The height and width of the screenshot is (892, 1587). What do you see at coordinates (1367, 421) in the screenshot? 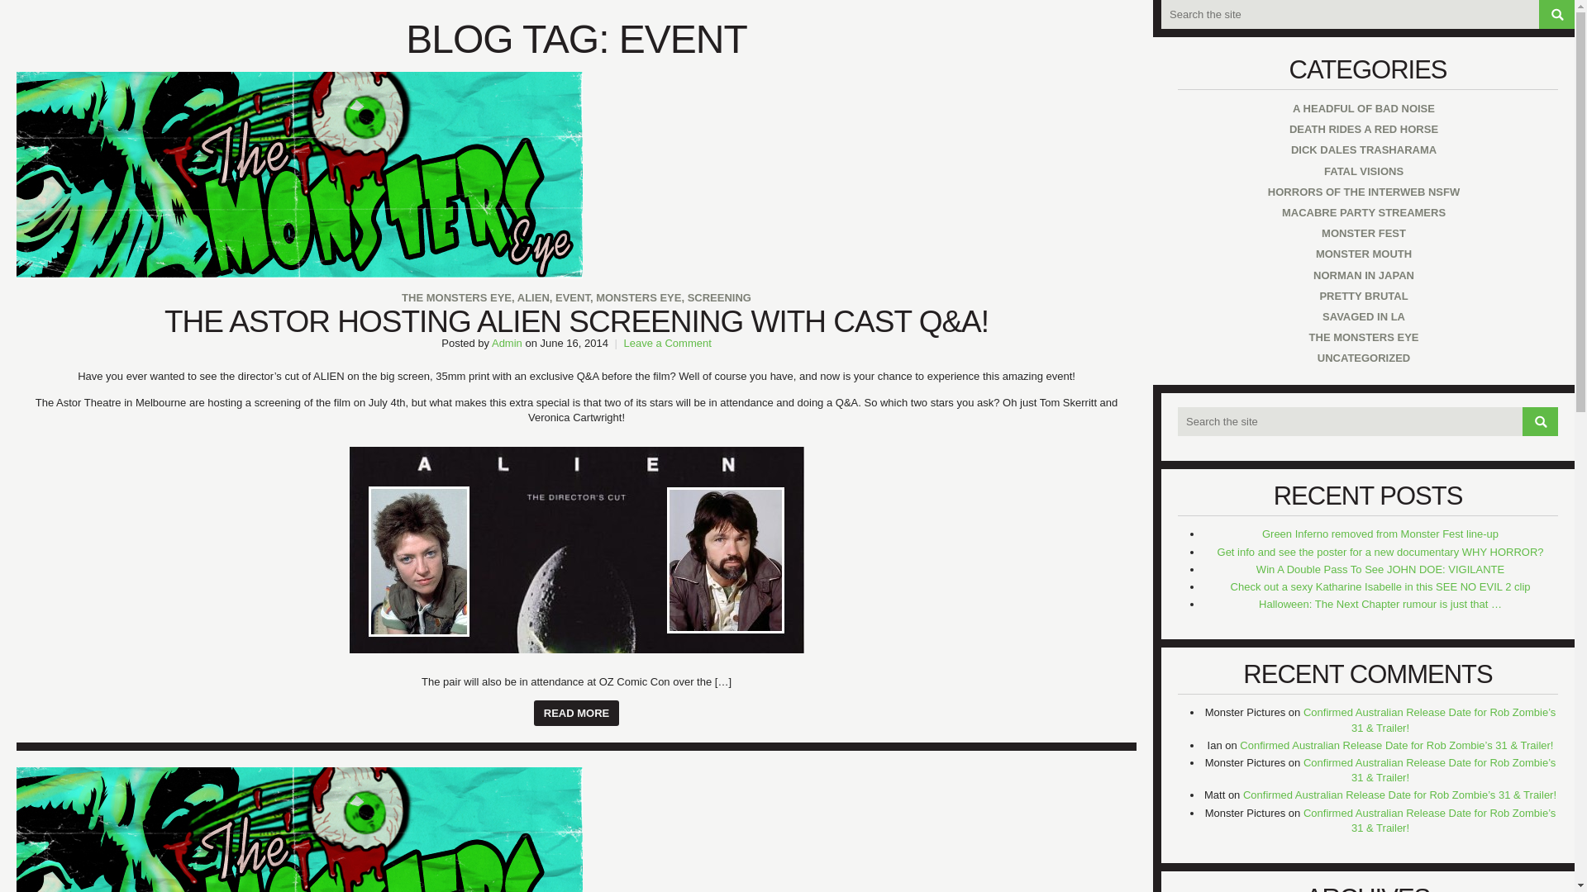
I see `Search the site` at bounding box center [1367, 421].